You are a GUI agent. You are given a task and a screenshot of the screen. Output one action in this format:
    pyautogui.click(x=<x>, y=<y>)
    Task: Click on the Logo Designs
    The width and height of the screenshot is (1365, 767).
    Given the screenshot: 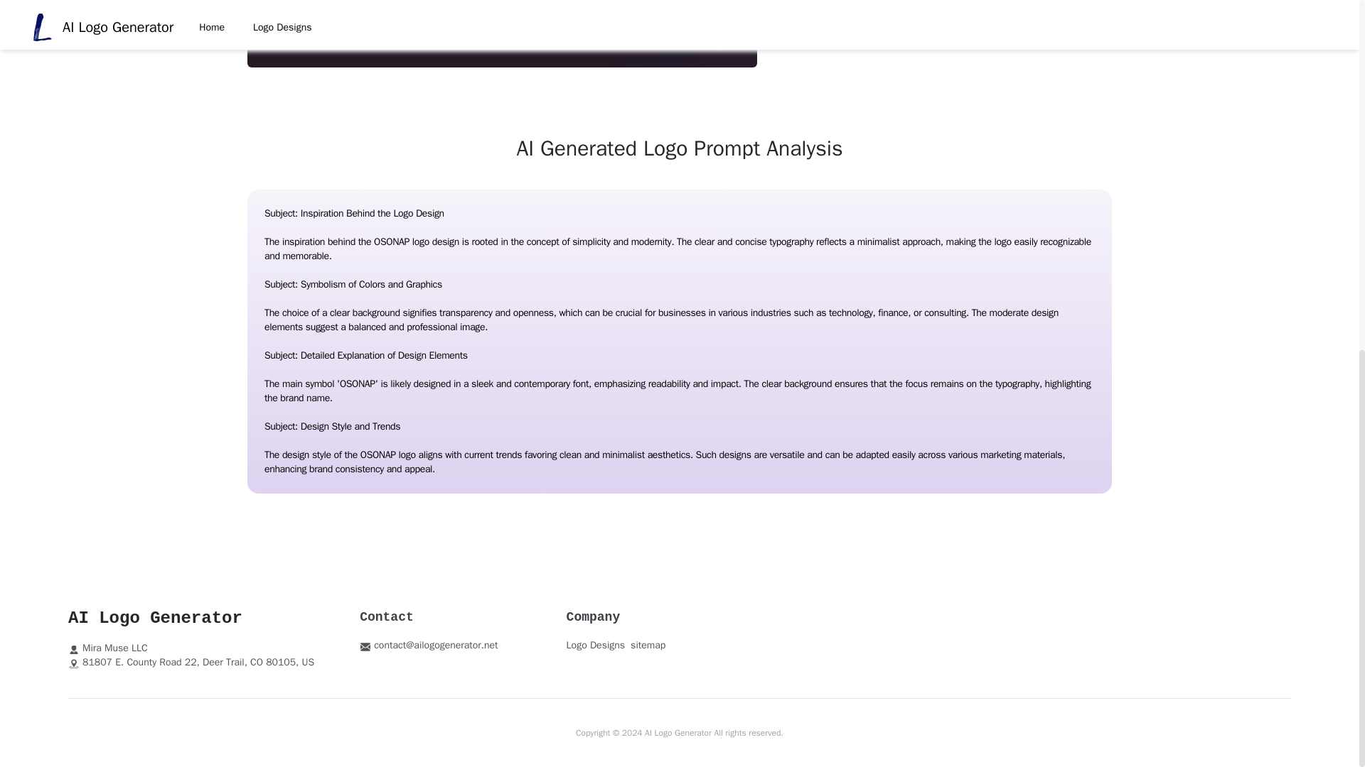 What is the action you would take?
    pyautogui.click(x=596, y=645)
    